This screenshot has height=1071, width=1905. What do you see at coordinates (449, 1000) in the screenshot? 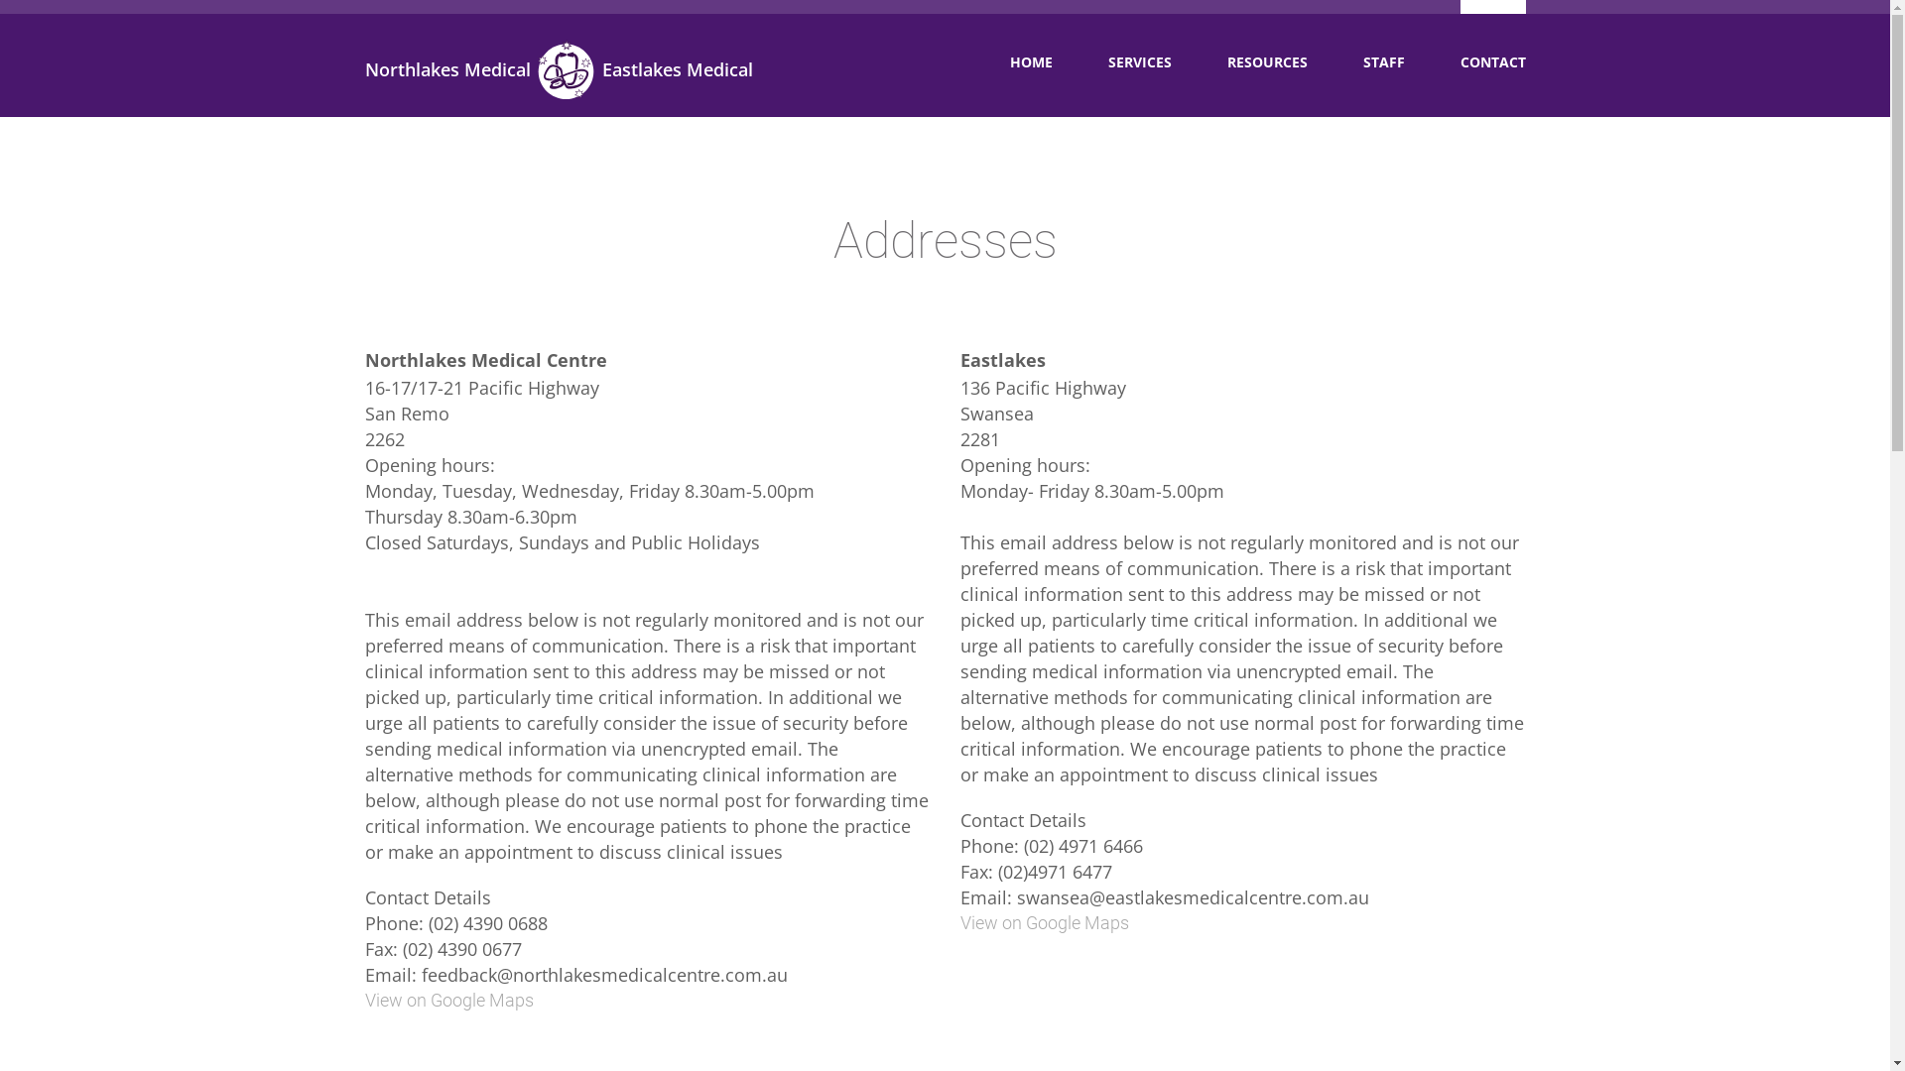
I see `View on Google Maps` at bounding box center [449, 1000].